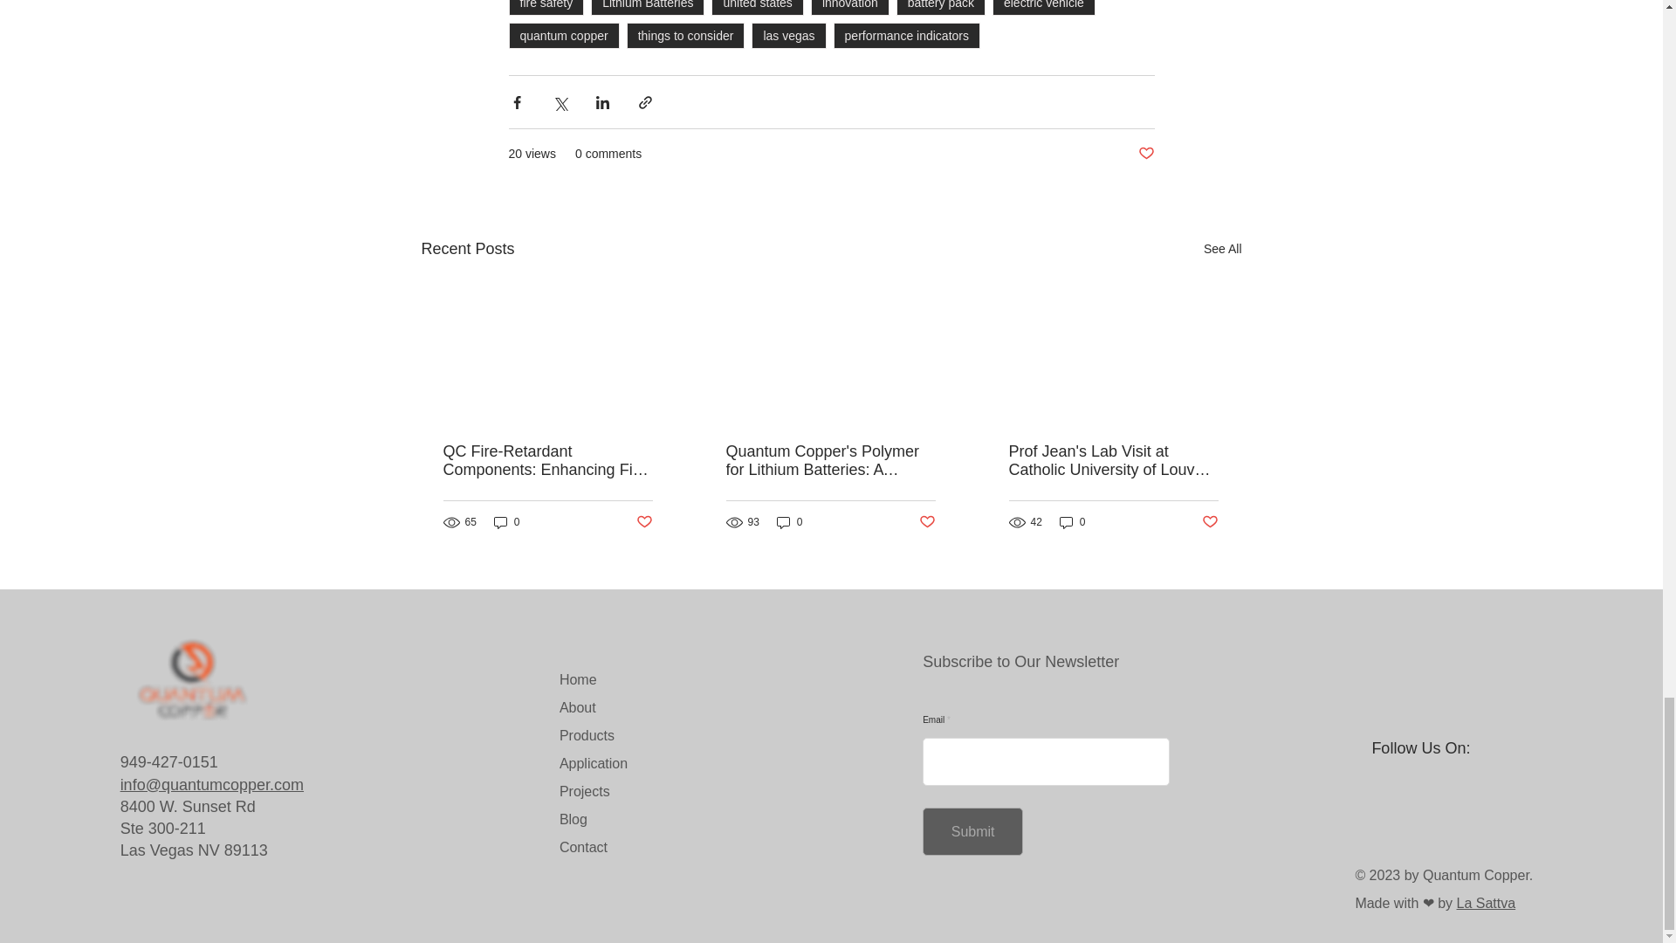 This screenshot has width=1676, height=943. I want to click on united states, so click(756, 8).